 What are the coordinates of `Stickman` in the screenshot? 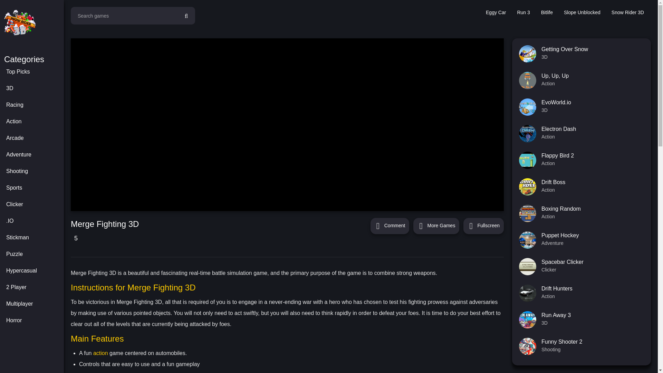 It's located at (34, 238).